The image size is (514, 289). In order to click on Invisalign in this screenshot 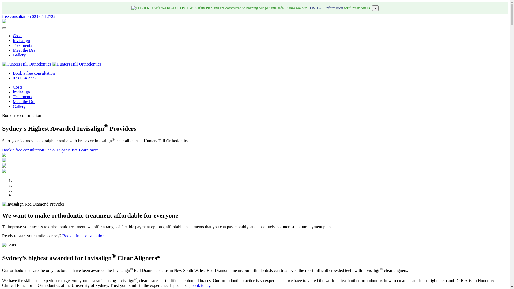, I will do `click(21, 41)`.